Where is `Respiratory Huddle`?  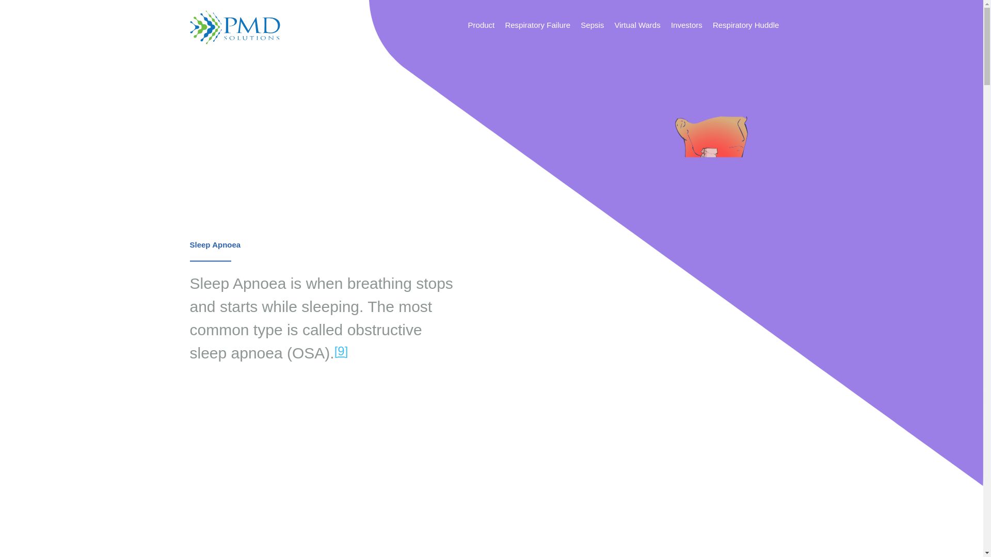
Respiratory Huddle is located at coordinates (745, 27).